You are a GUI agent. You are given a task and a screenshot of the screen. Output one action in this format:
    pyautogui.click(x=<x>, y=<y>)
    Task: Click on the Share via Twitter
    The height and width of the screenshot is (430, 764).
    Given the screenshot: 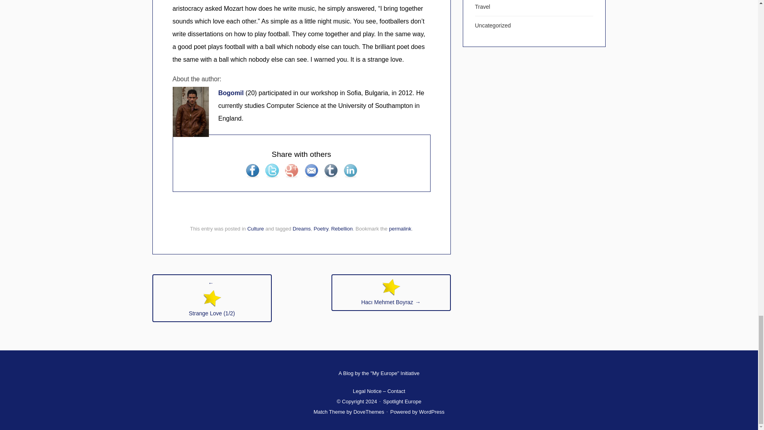 What is the action you would take?
    pyautogui.click(x=272, y=170)
    